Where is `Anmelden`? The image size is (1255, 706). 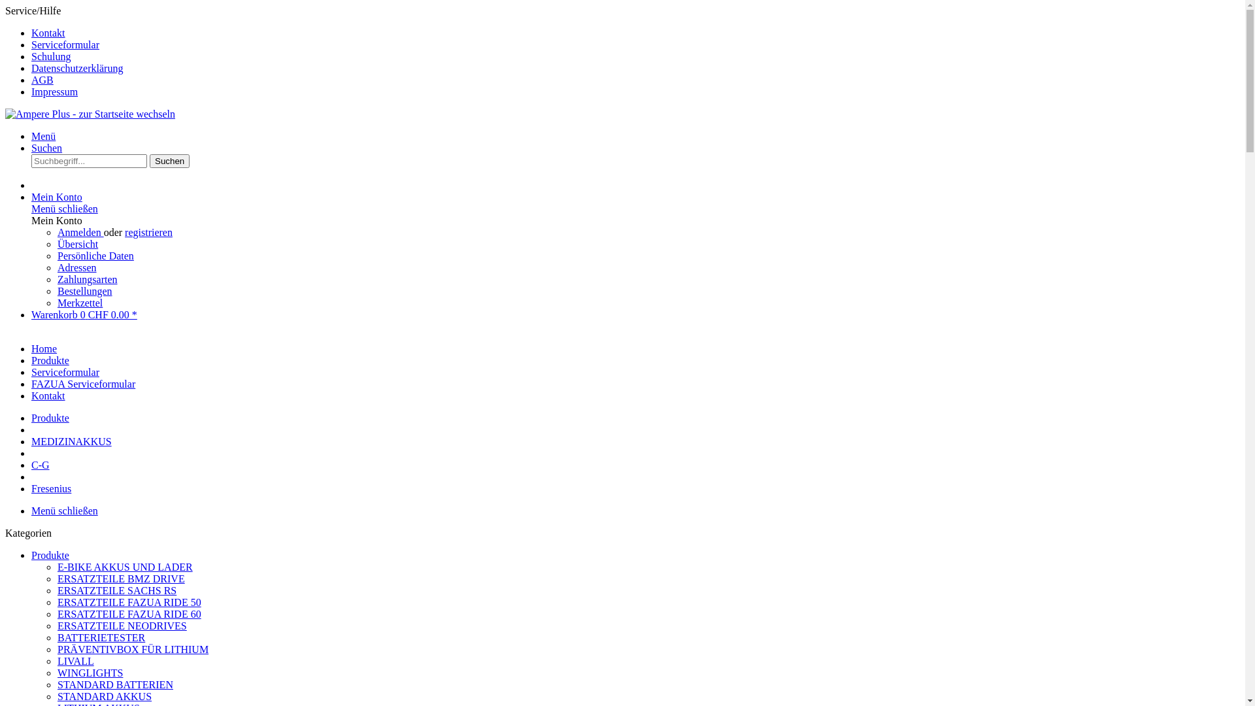
Anmelden is located at coordinates (81, 233).